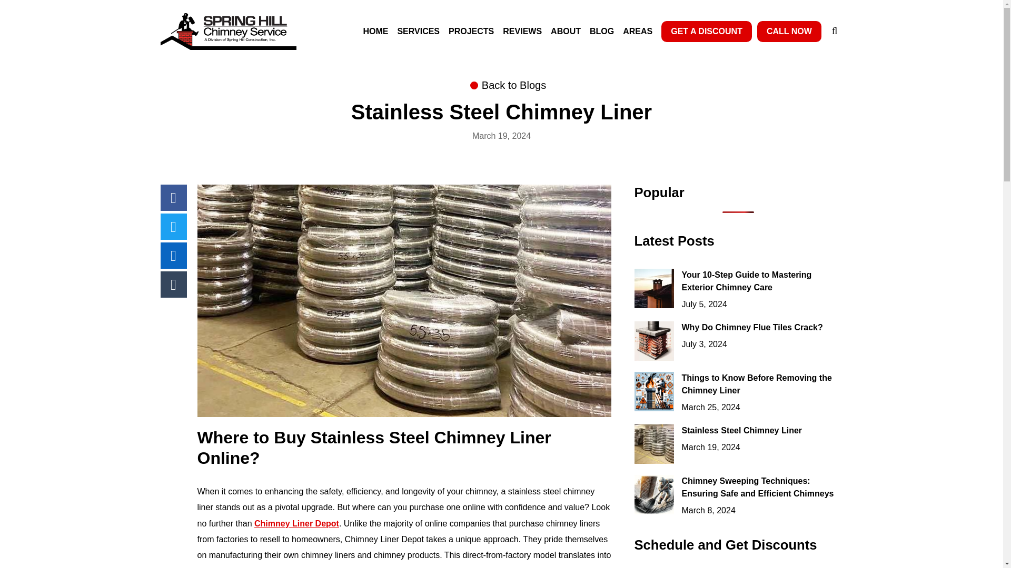 This screenshot has height=568, width=1011. I want to click on CALL NOW, so click(789, 31).